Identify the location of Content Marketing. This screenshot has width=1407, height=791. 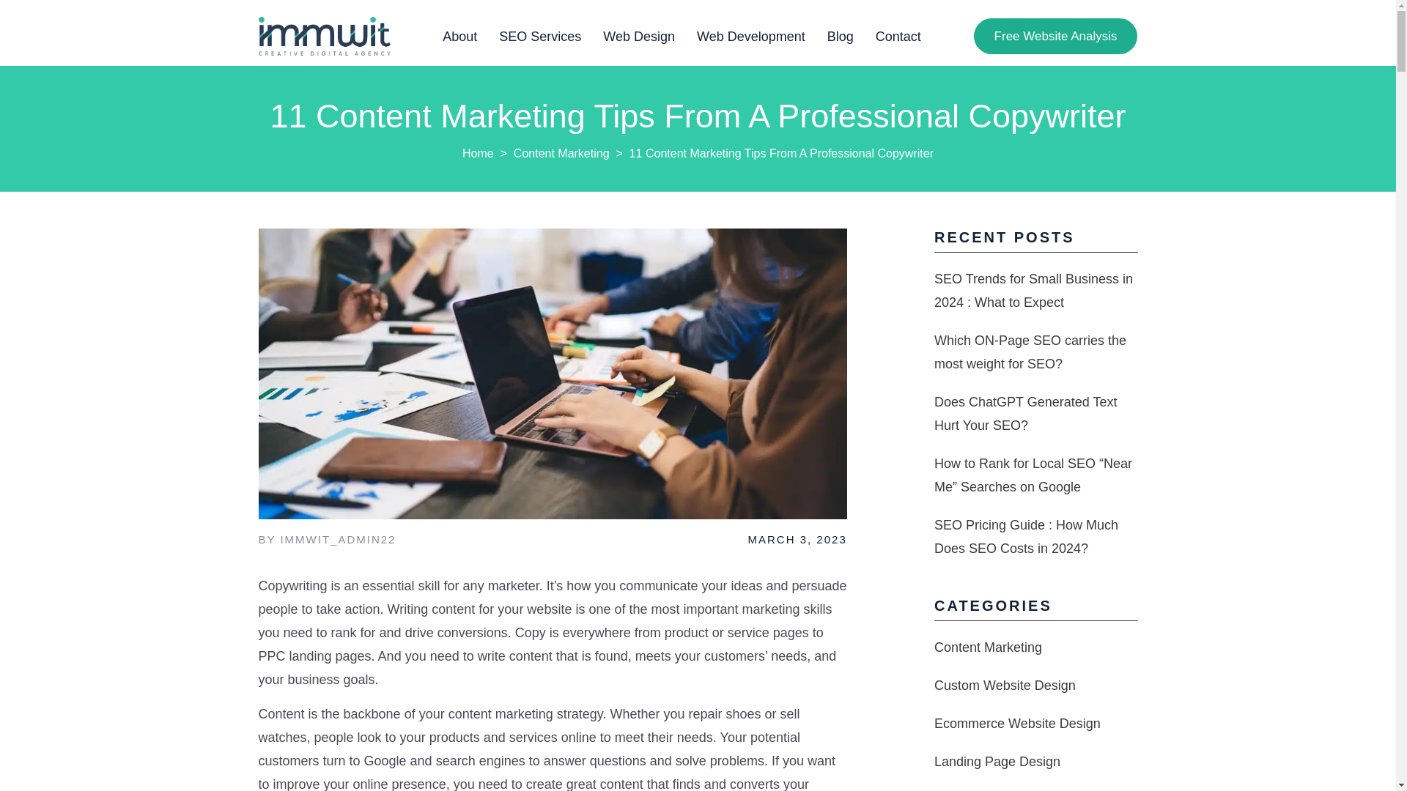
(988, 647).